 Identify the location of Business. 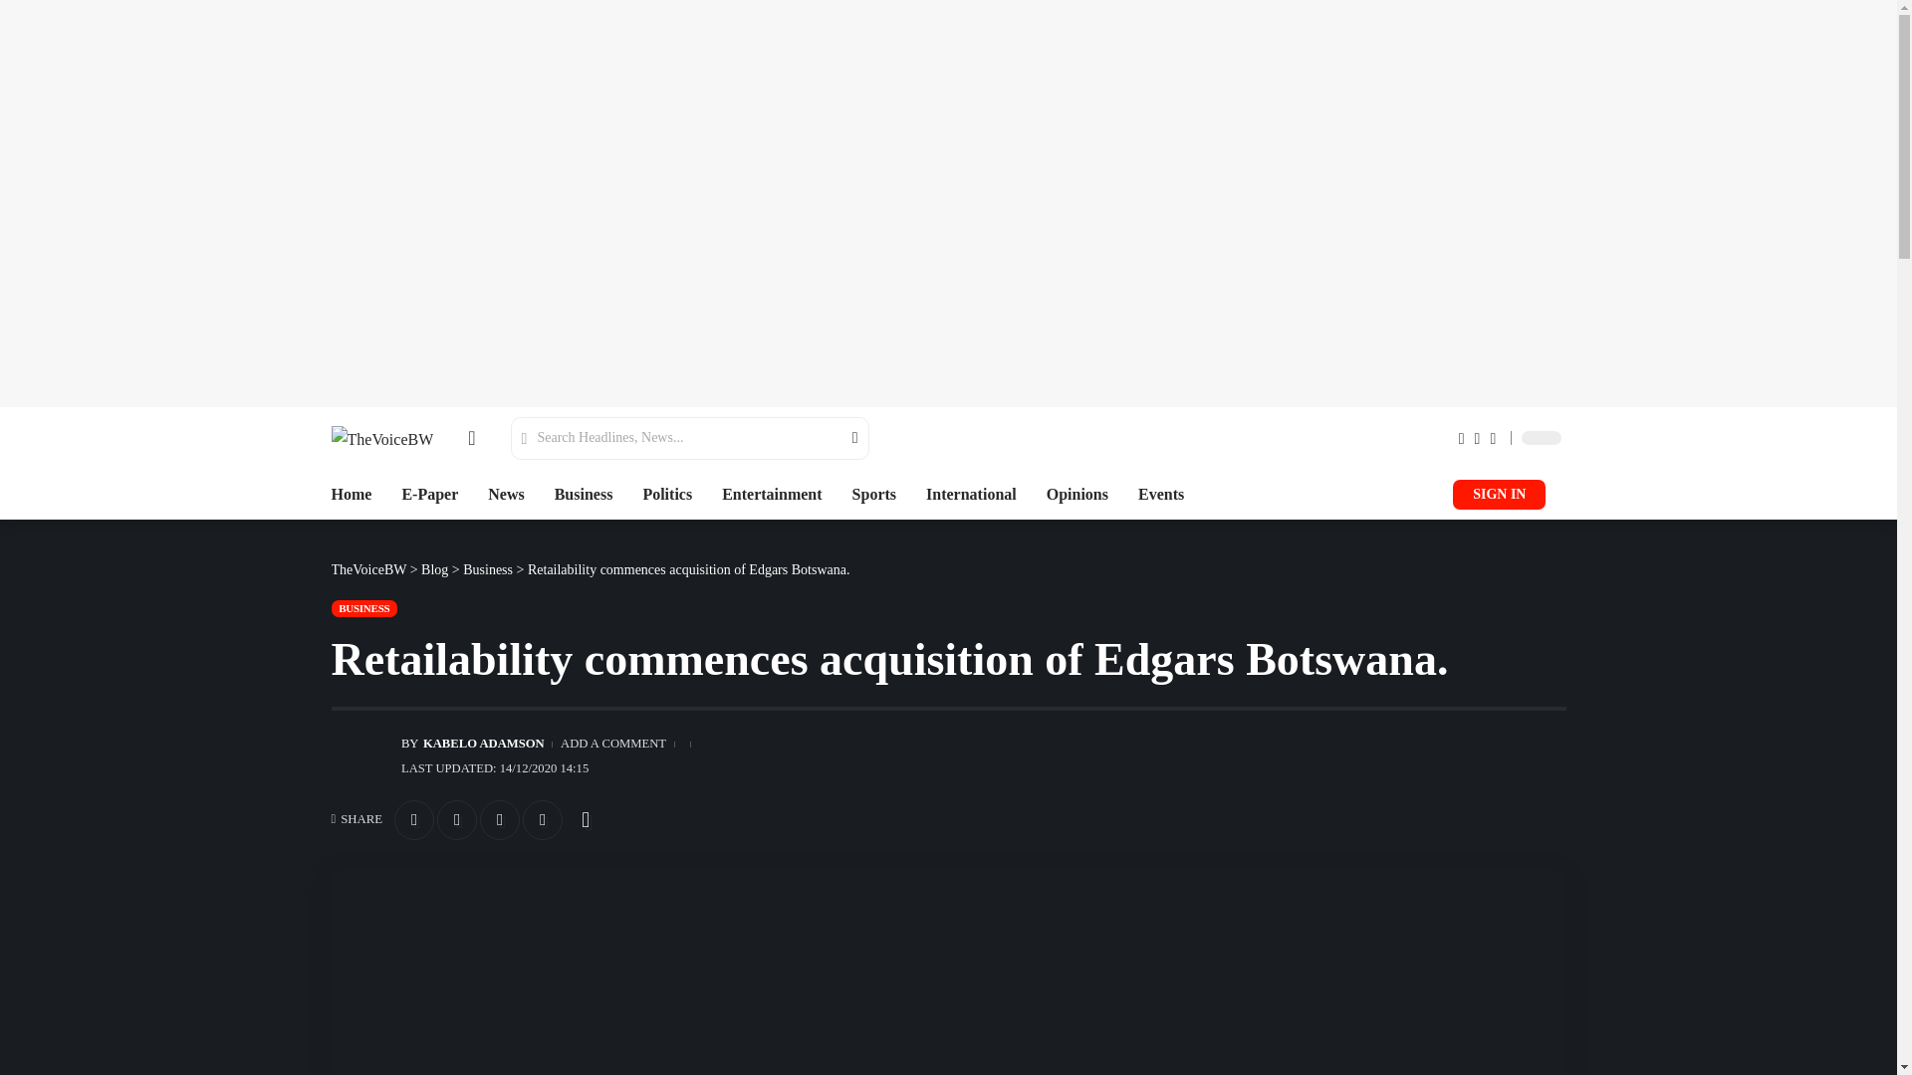
(584, 494).